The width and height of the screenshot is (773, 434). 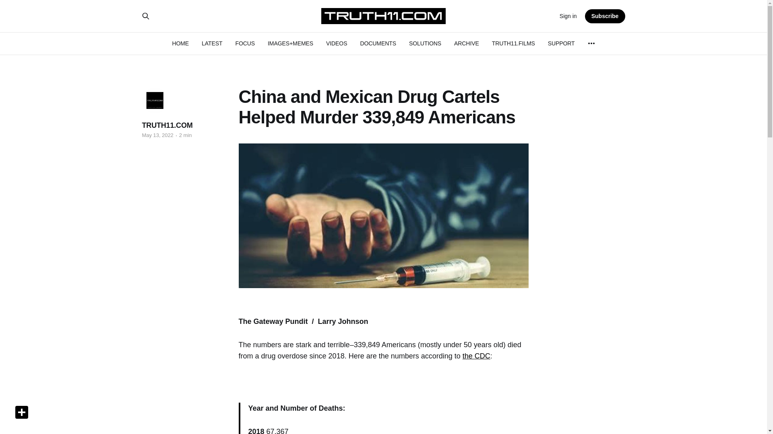 What do you see at coordinates (378, 43) in the screenshot?
I see `DOCUMENTS` at bounding box center [378, 43].